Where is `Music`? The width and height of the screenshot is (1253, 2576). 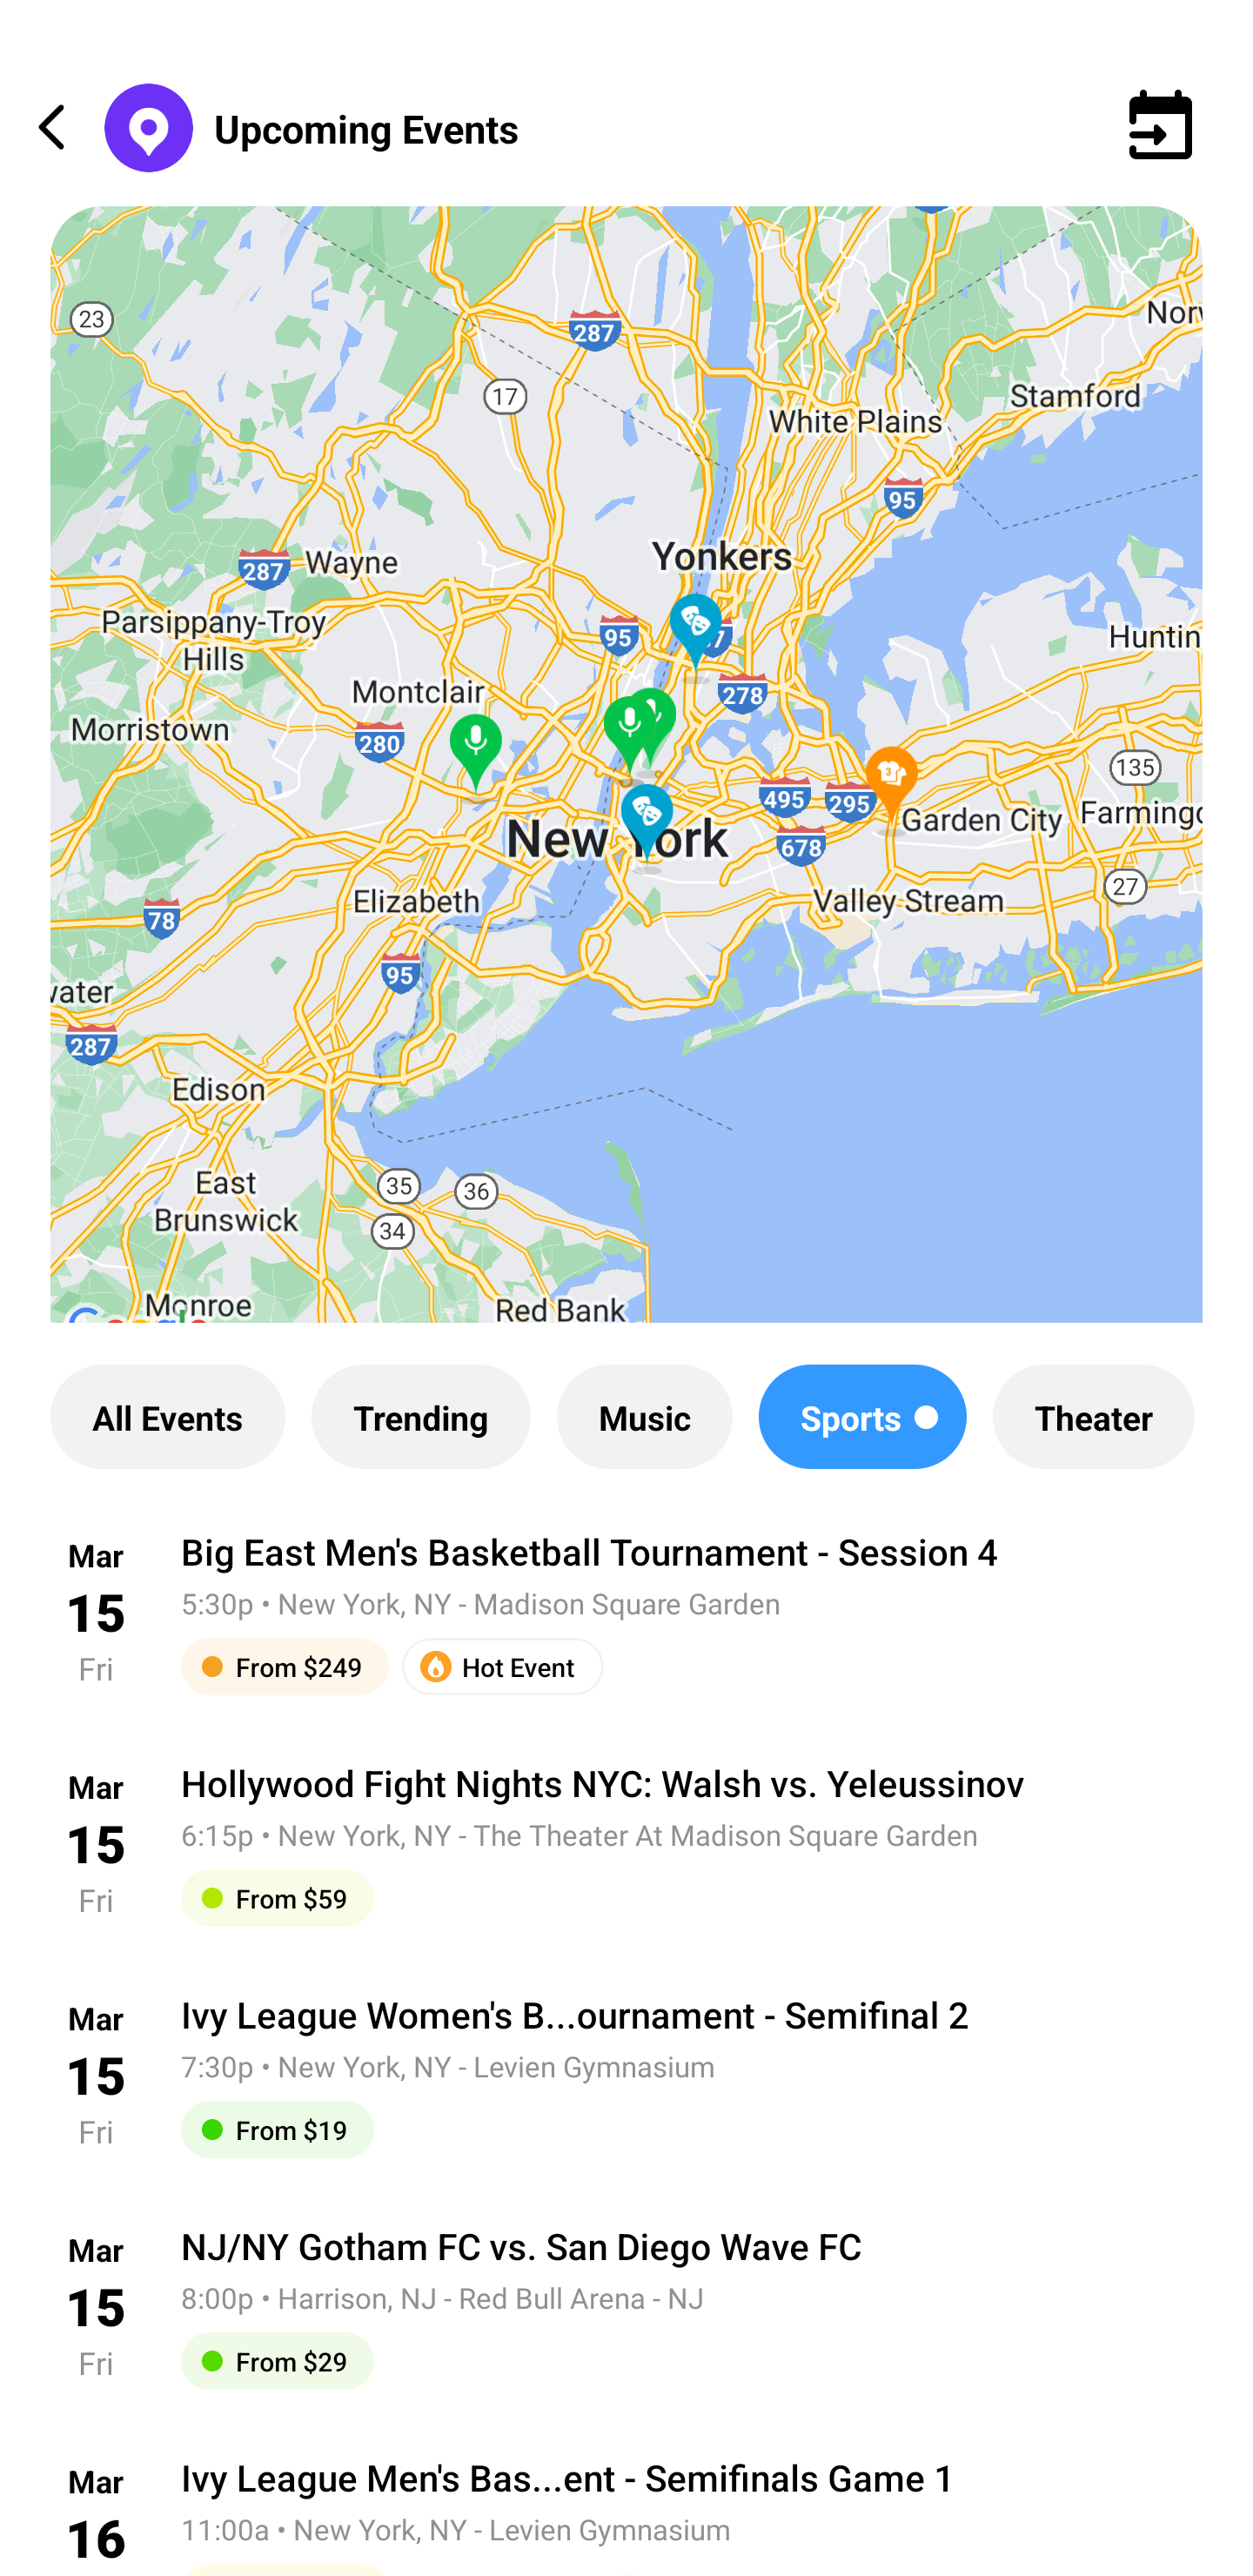 Music is located at coordinates (644, 1417).